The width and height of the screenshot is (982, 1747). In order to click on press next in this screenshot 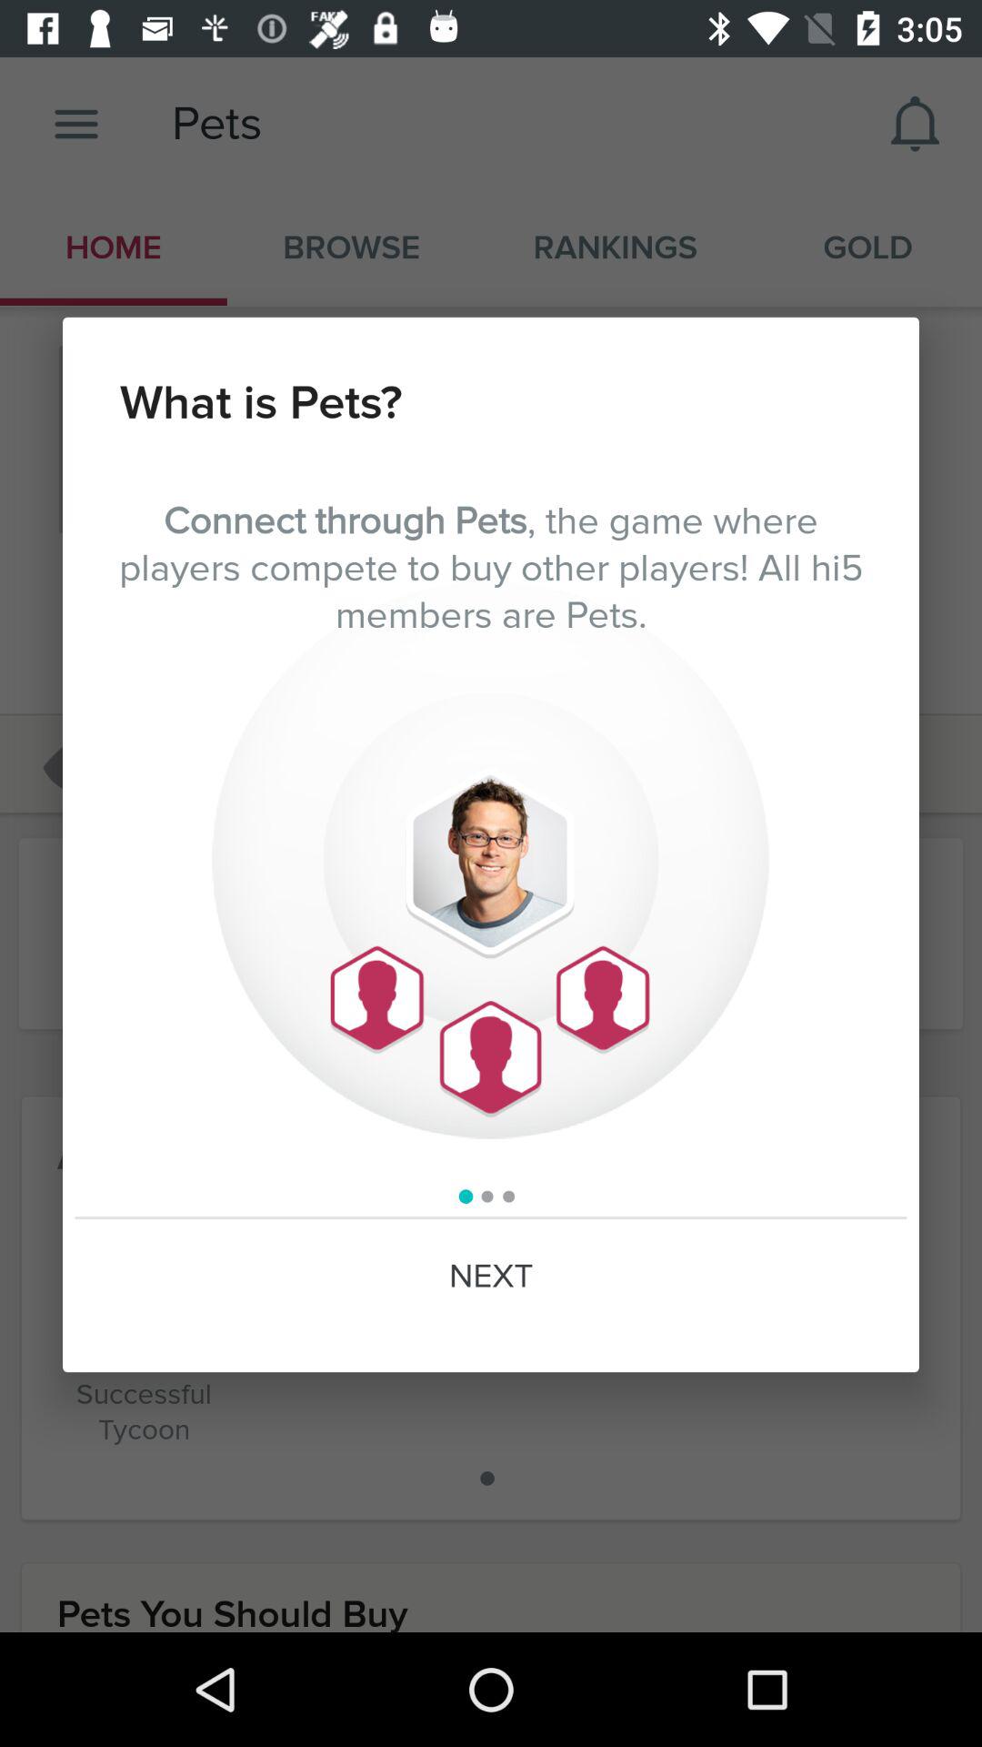, I will do `click(491, 1277)`.